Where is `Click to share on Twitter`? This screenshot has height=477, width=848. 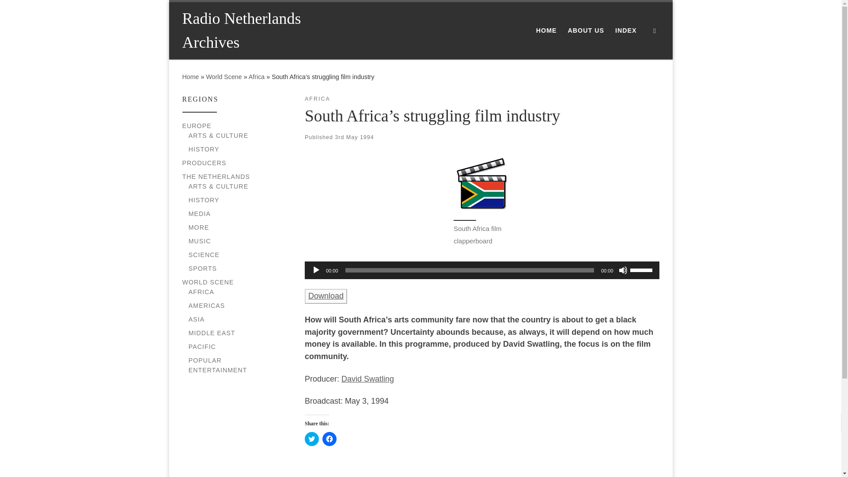 Click to share on Twitter is located at coordinates (311, 439).